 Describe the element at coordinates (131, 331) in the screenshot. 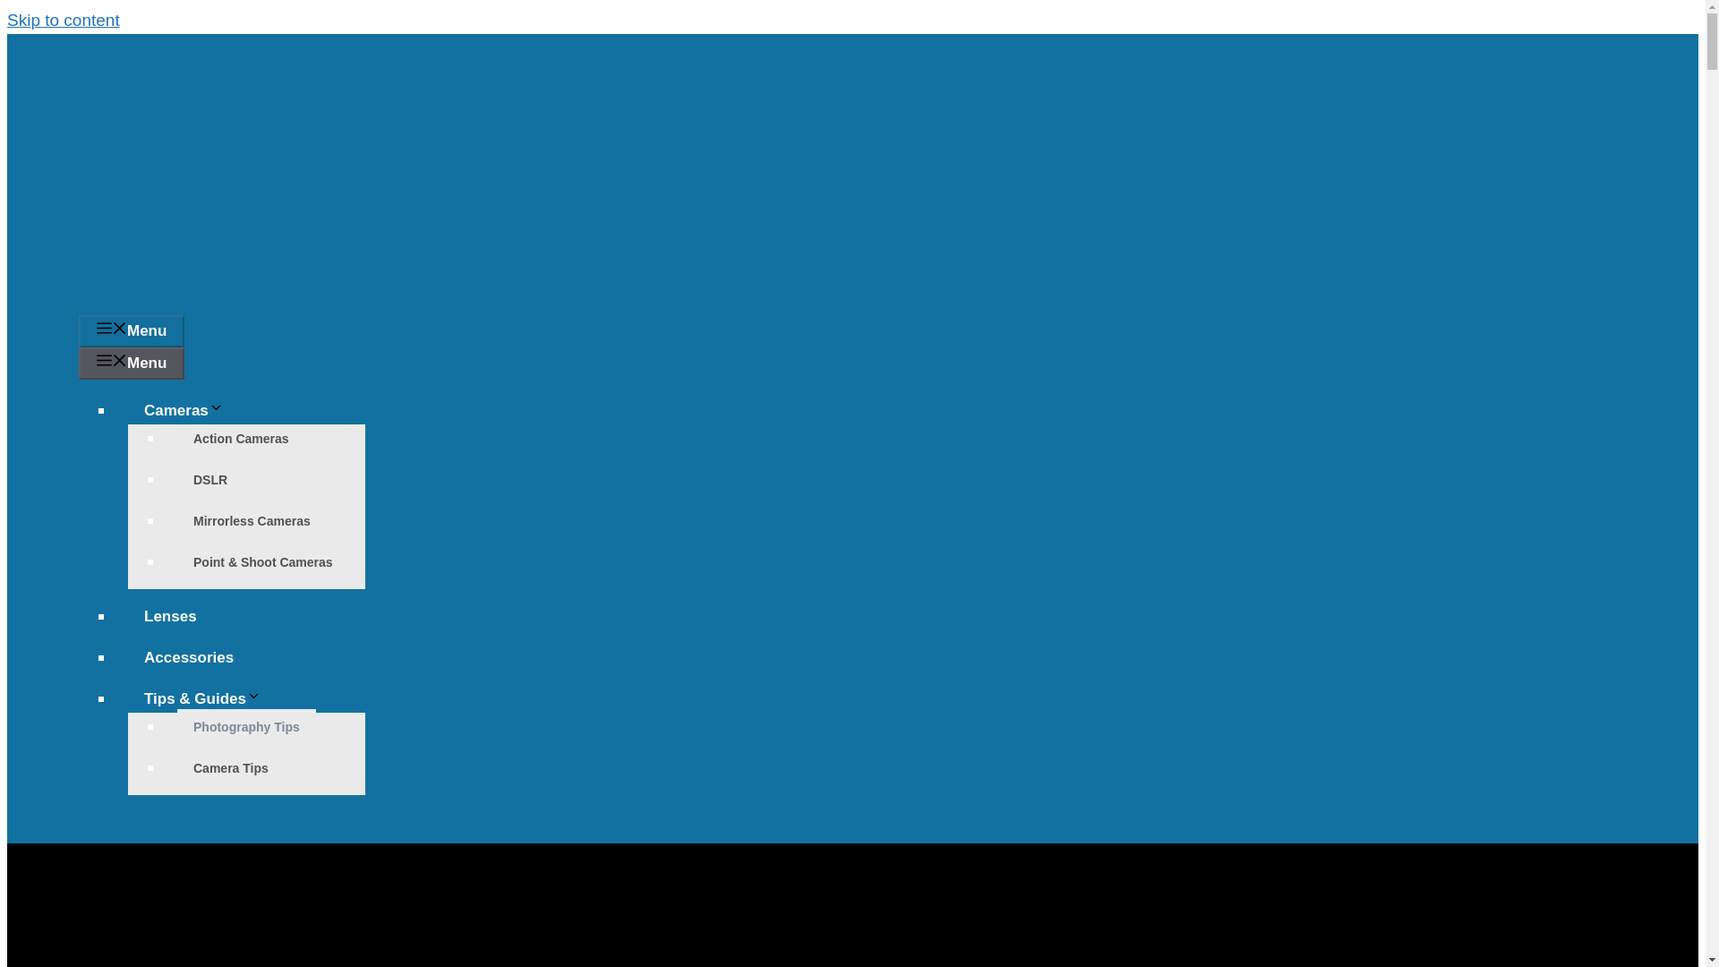

I see `Menu` at that location.